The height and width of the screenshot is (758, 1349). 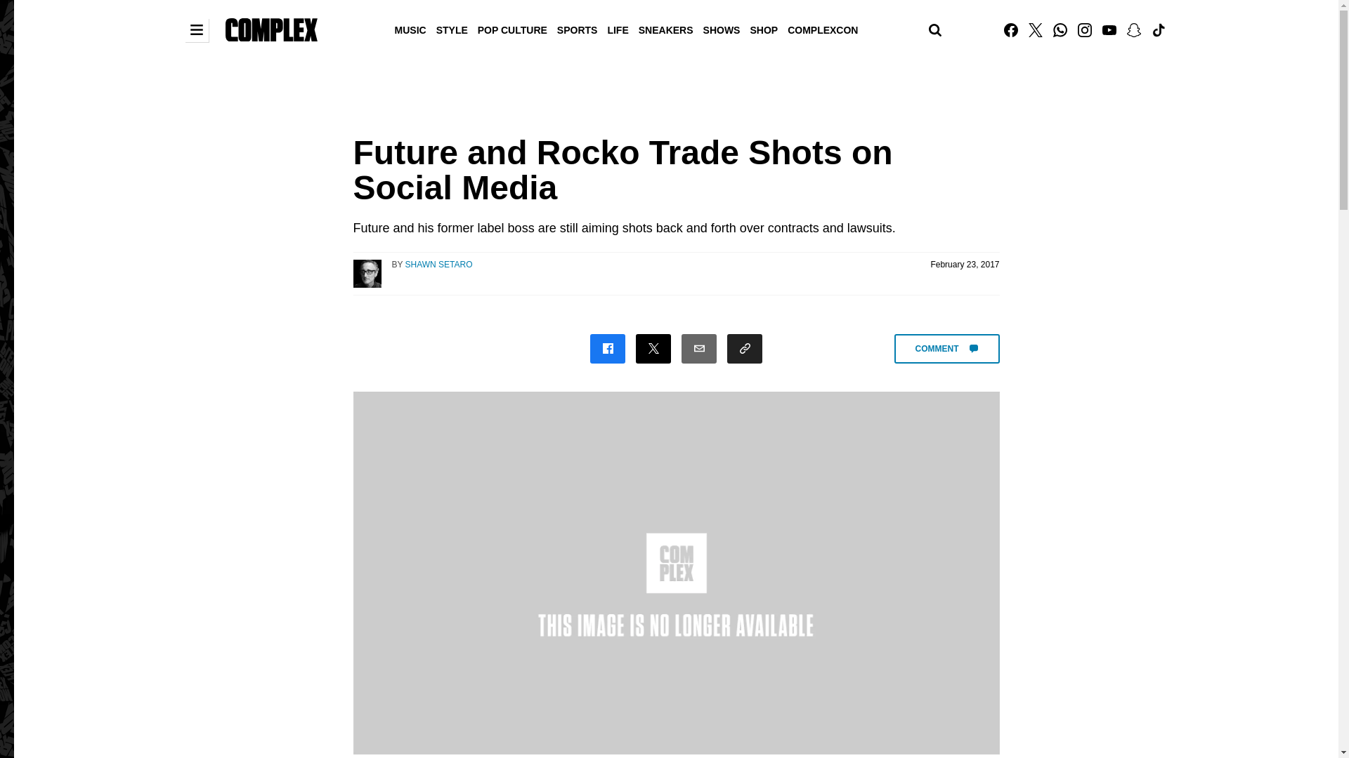 What do you see at coordinates (666, 29) in the screenshot?
I see `SNEAKERS` at bounding box center [666, 29].